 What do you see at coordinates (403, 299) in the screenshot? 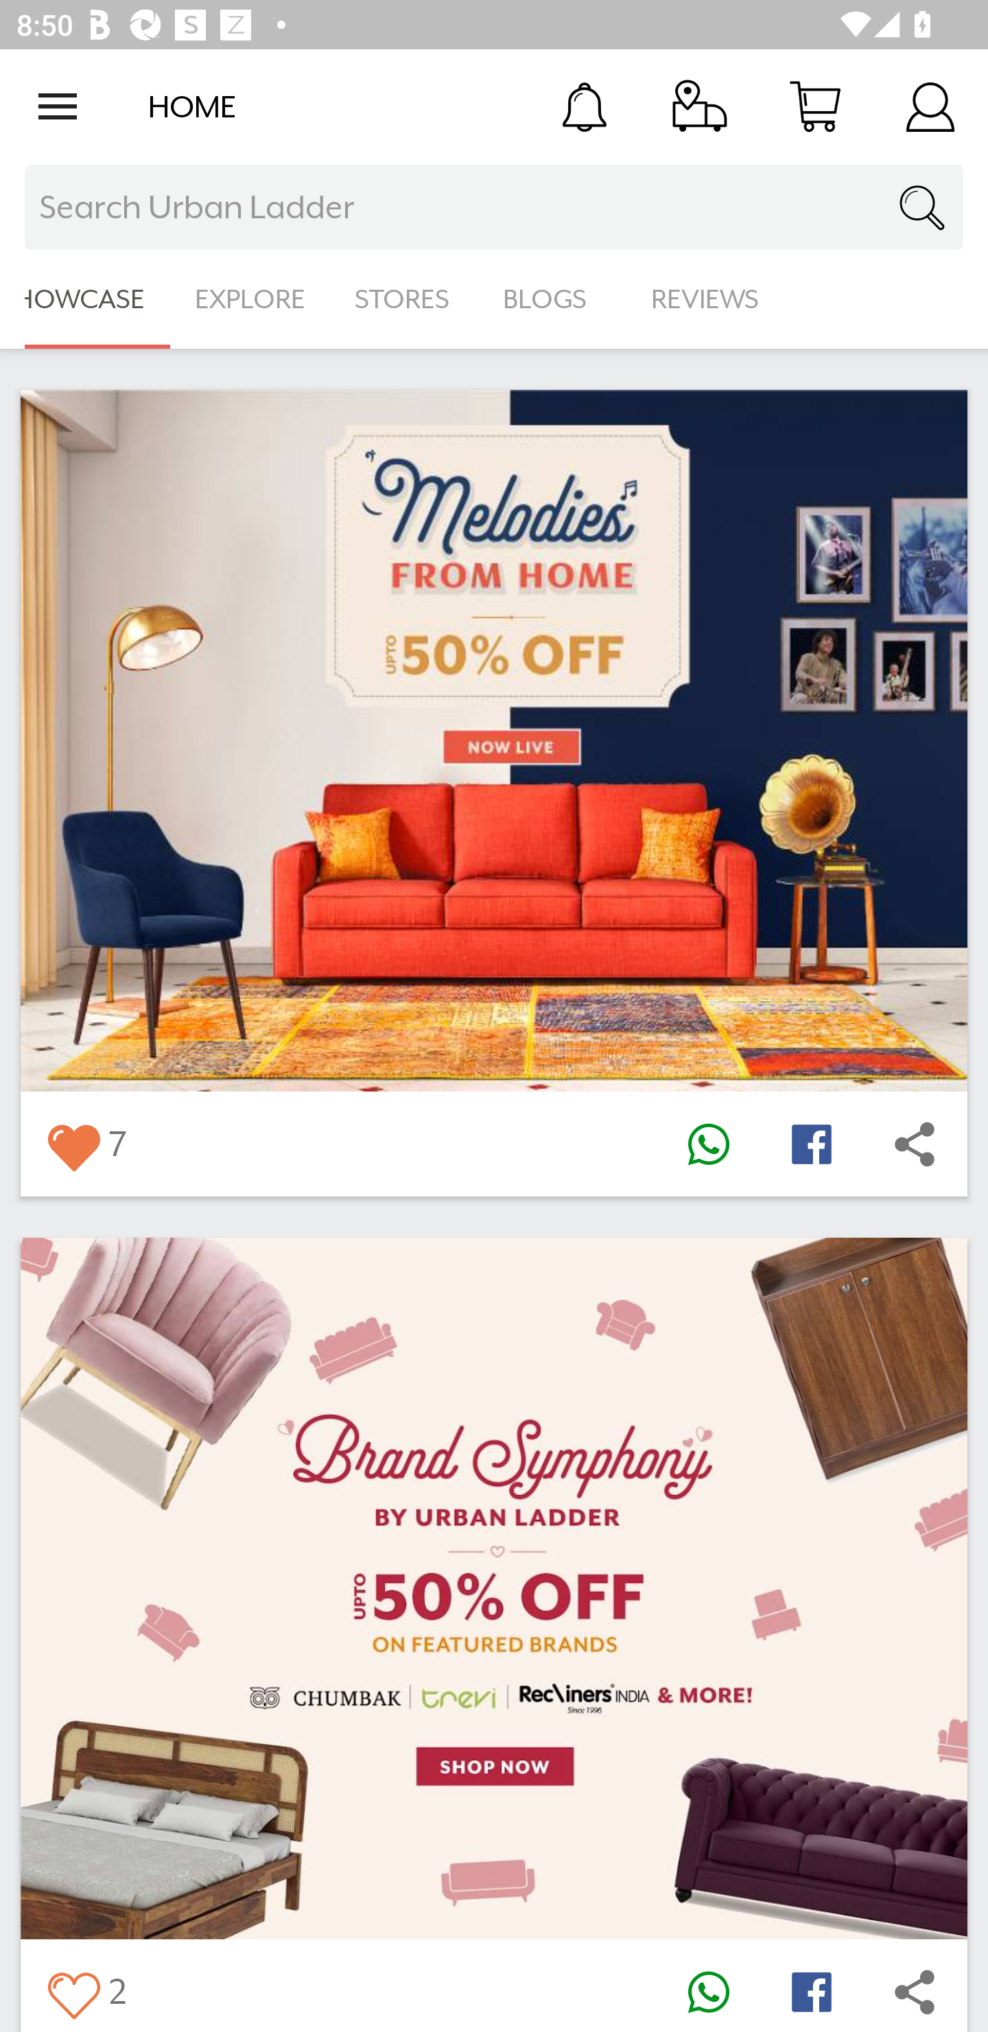
I see `STORES` at bounding box center [403, 299].